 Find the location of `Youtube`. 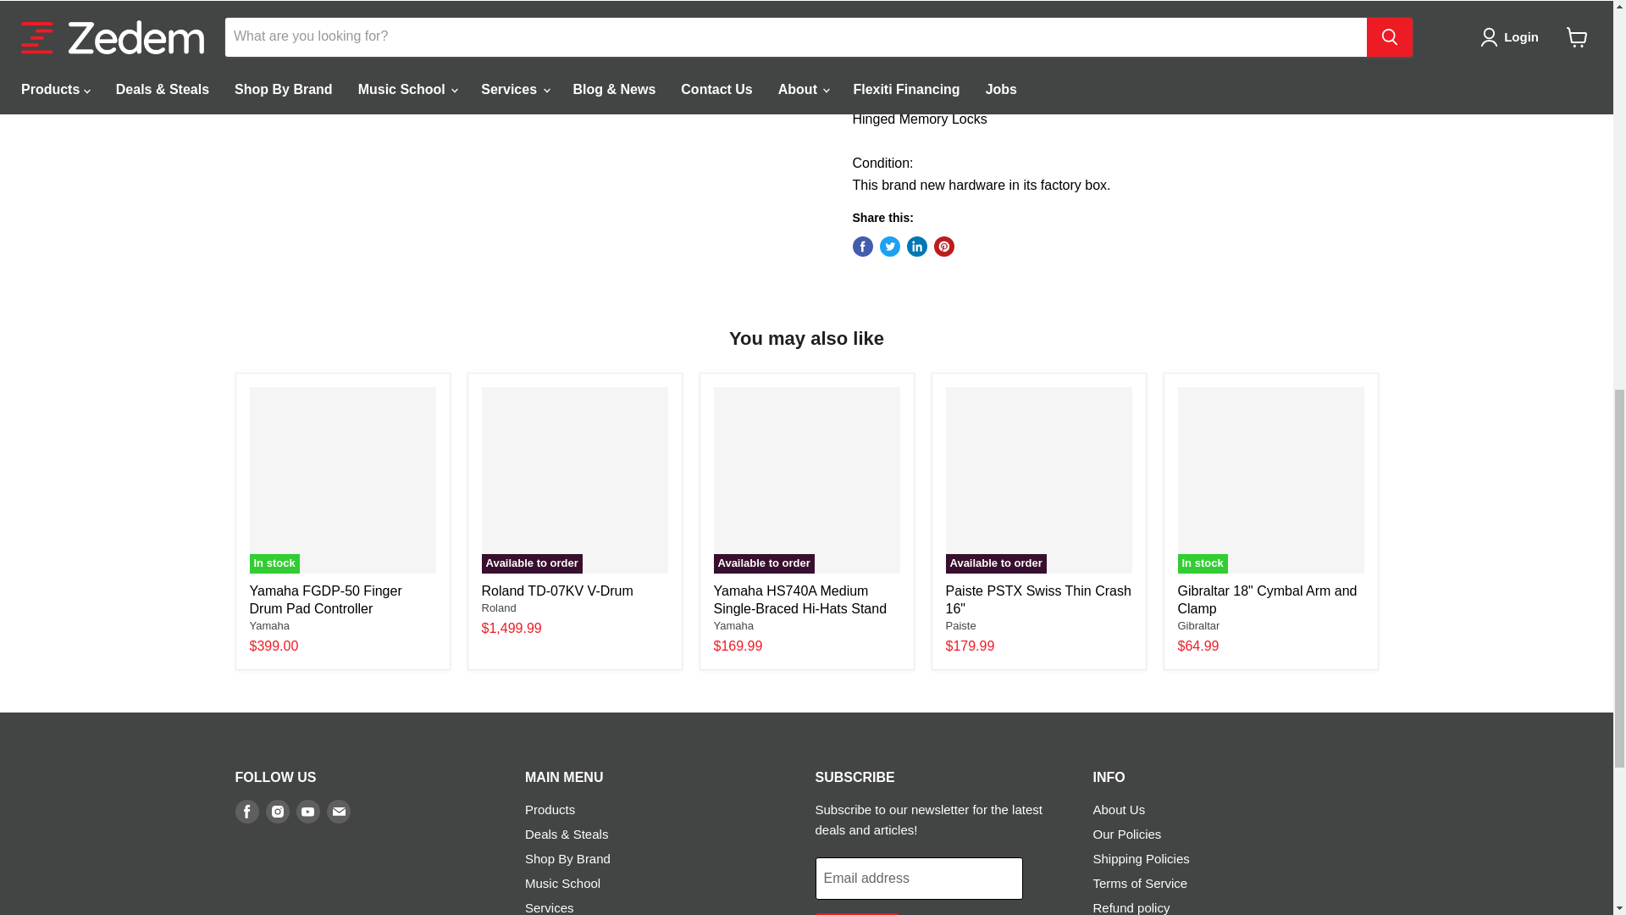

Youtube is located at coordinates (308, 812).